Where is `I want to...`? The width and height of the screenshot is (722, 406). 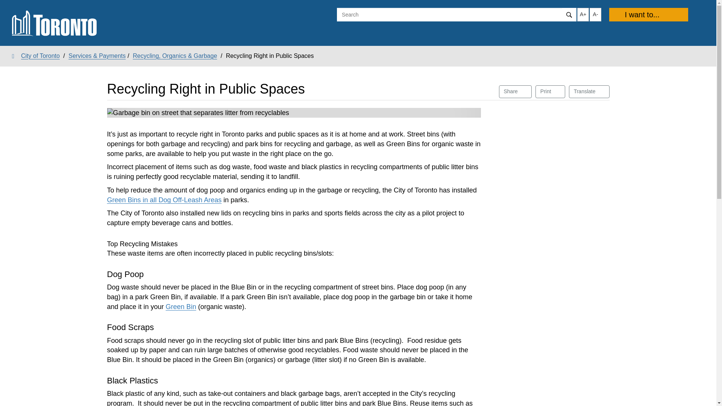
I want to... is located at coordinates (515, 92).